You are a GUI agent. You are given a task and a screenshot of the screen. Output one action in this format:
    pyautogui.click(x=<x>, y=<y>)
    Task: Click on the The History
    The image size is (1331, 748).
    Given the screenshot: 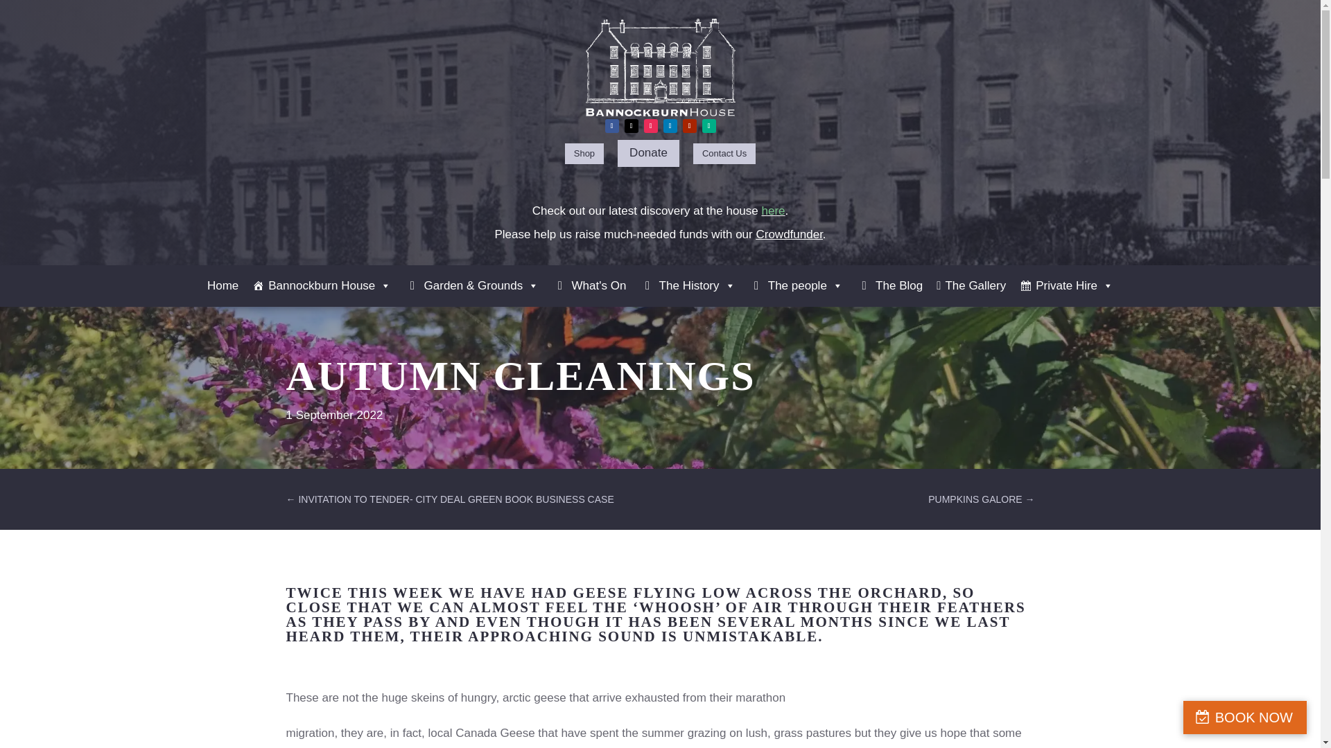 What is the action you would take?
    pyautogui.click(x=687, y=285)
    